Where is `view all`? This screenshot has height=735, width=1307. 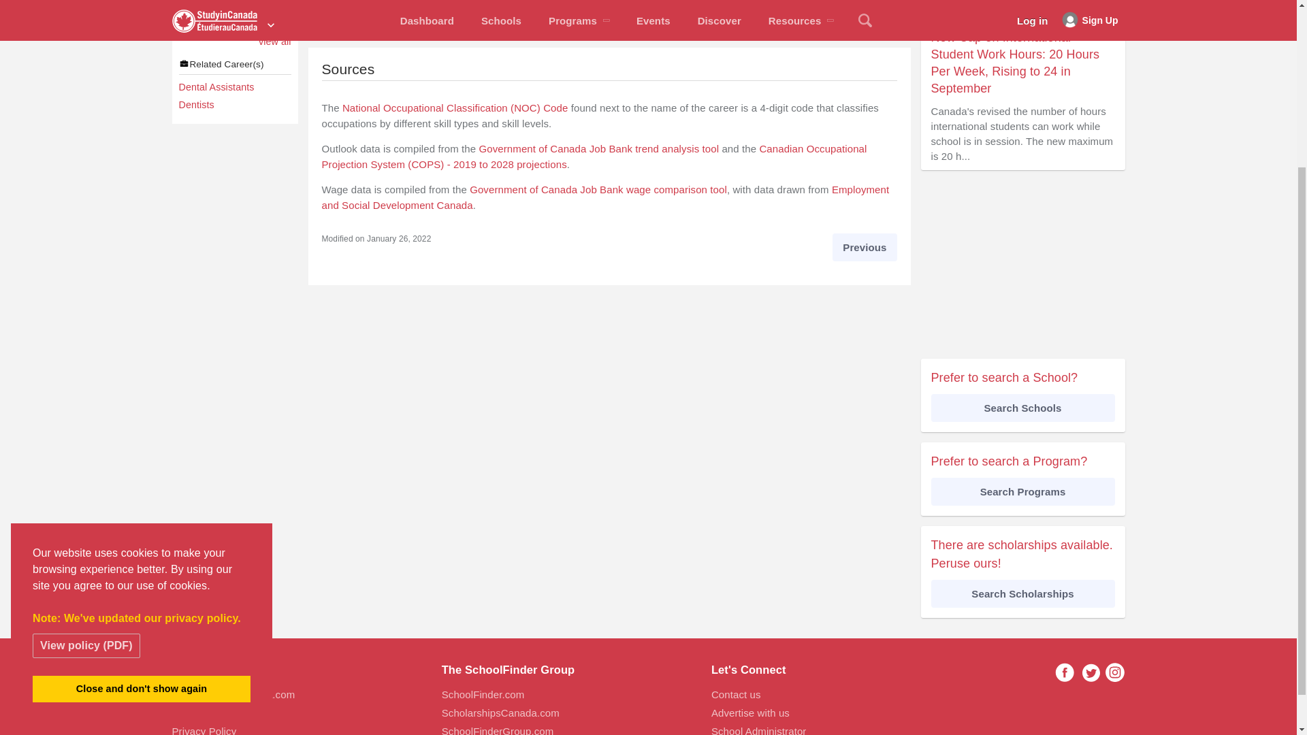
view all is located at coordinates (275, 42).